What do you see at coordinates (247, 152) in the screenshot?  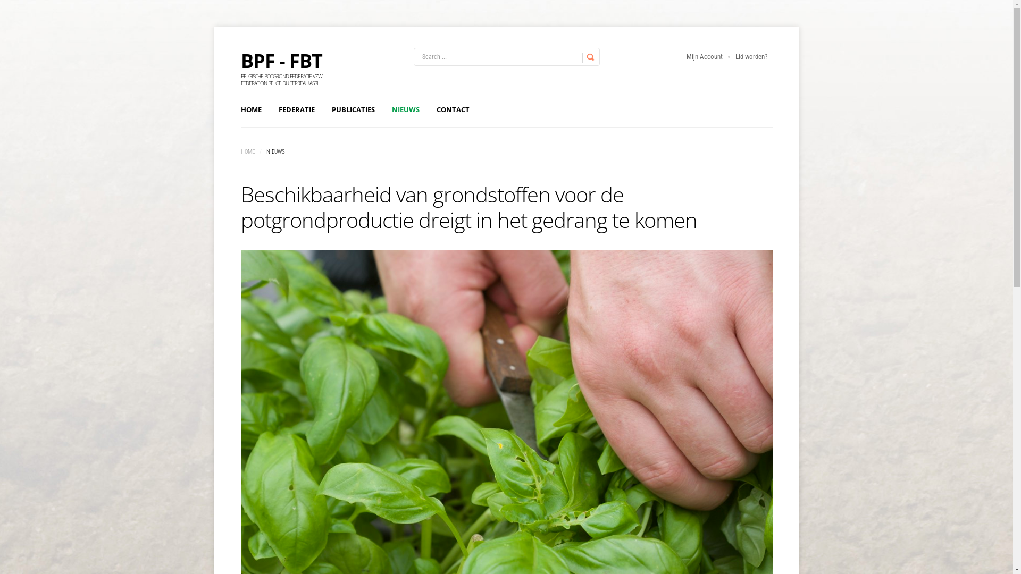 I see `HOME` at bounding box center [247, 152].